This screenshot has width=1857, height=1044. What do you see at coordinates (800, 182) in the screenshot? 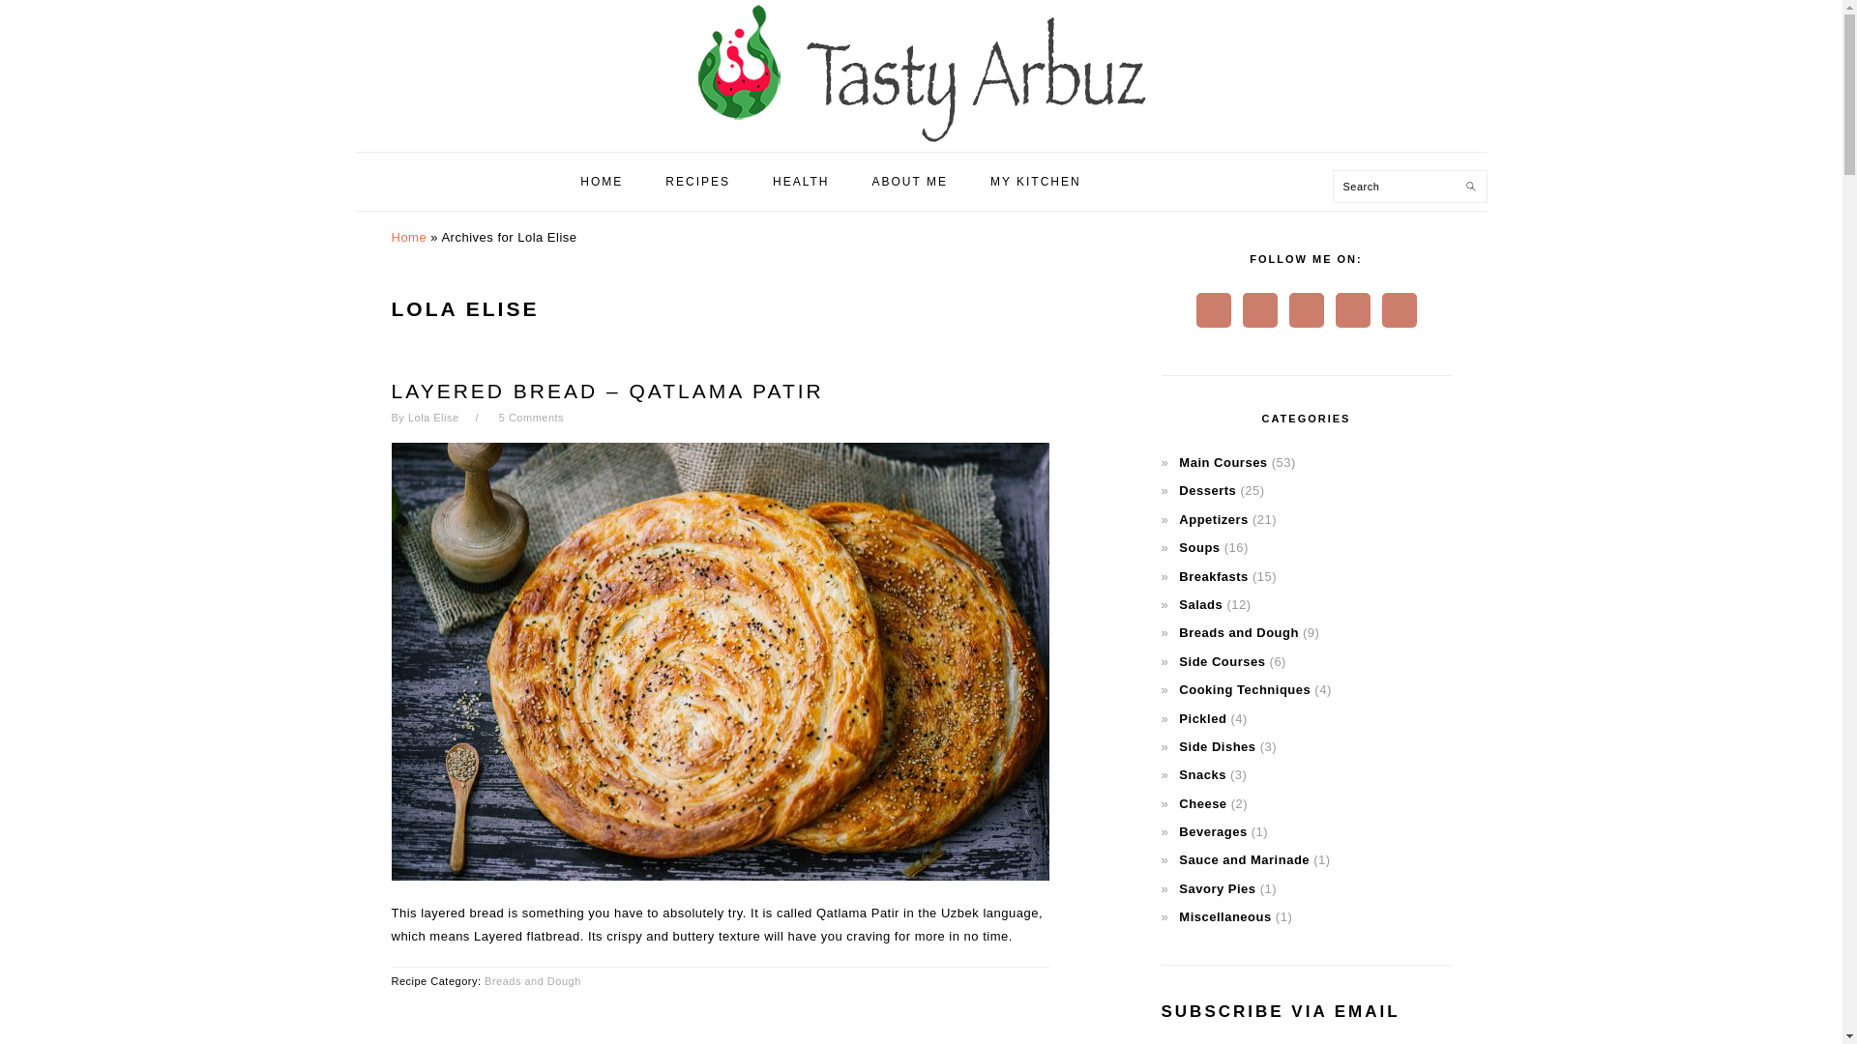
I see `HEALTH` at bounding box center [800, 182].